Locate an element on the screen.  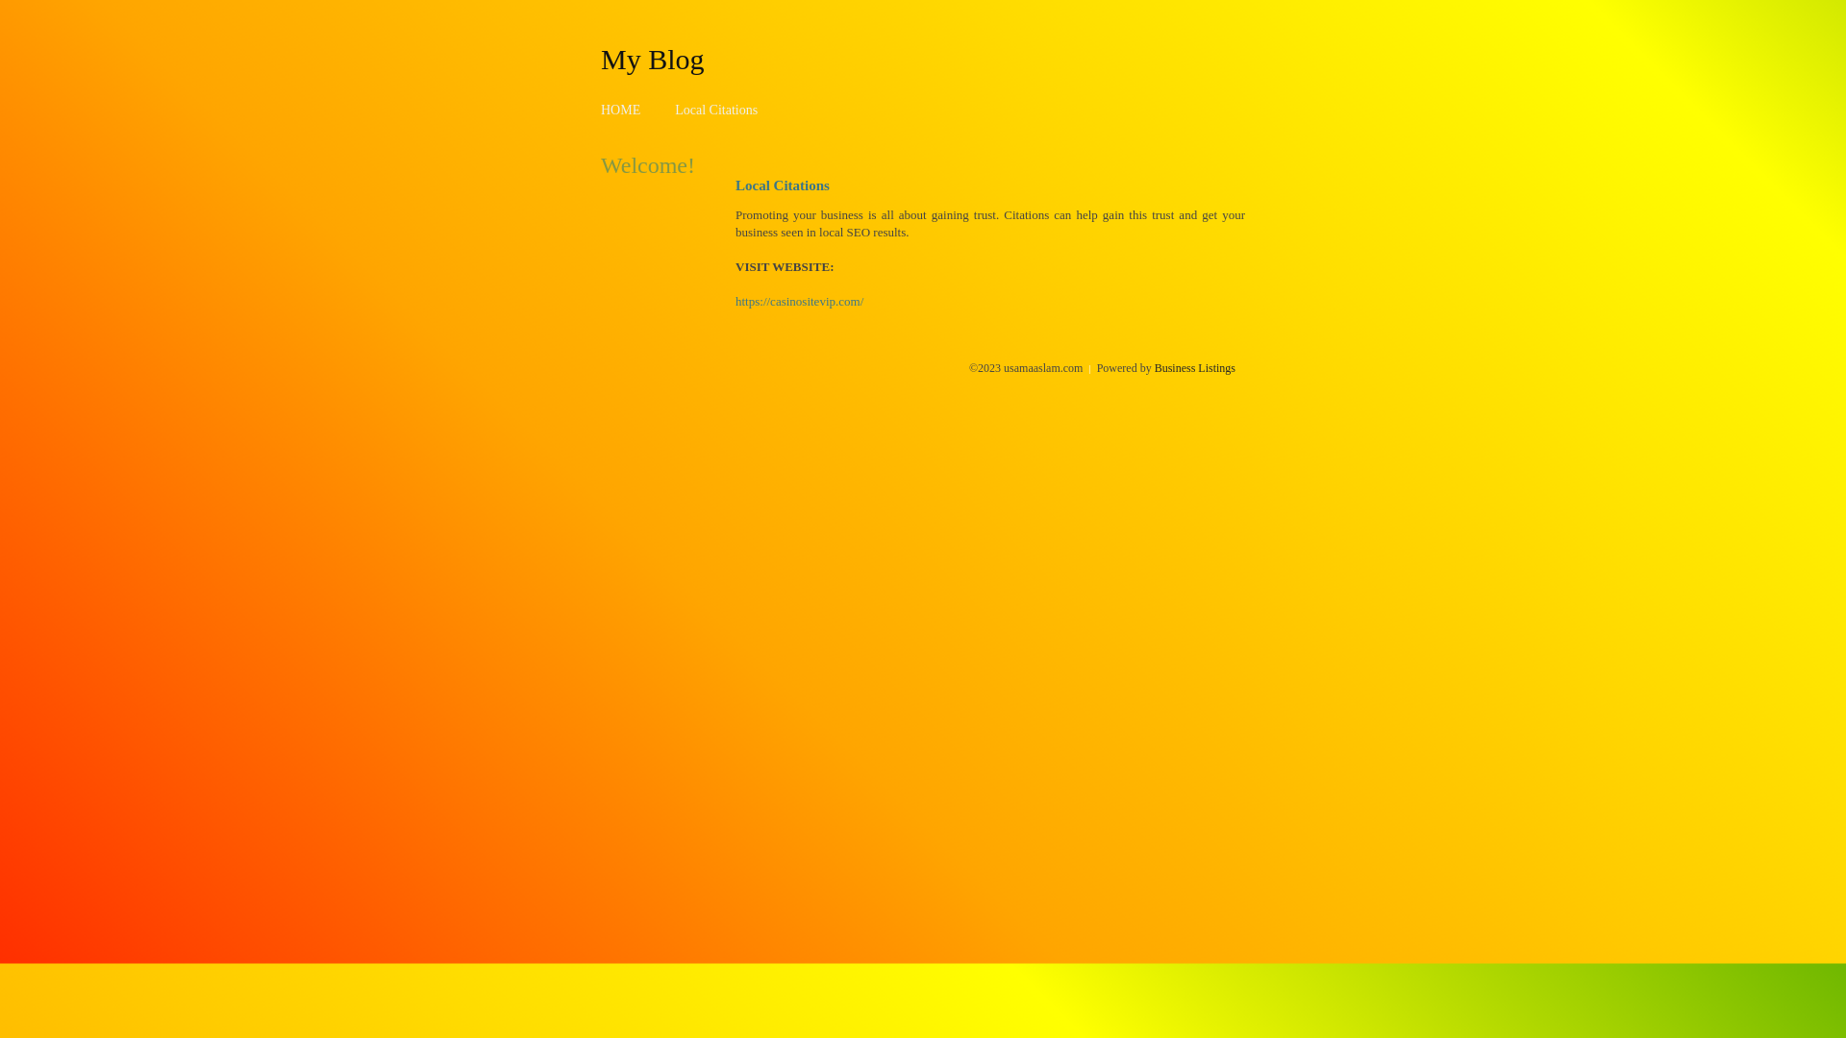
HOME is located at coordinates (621, 110).